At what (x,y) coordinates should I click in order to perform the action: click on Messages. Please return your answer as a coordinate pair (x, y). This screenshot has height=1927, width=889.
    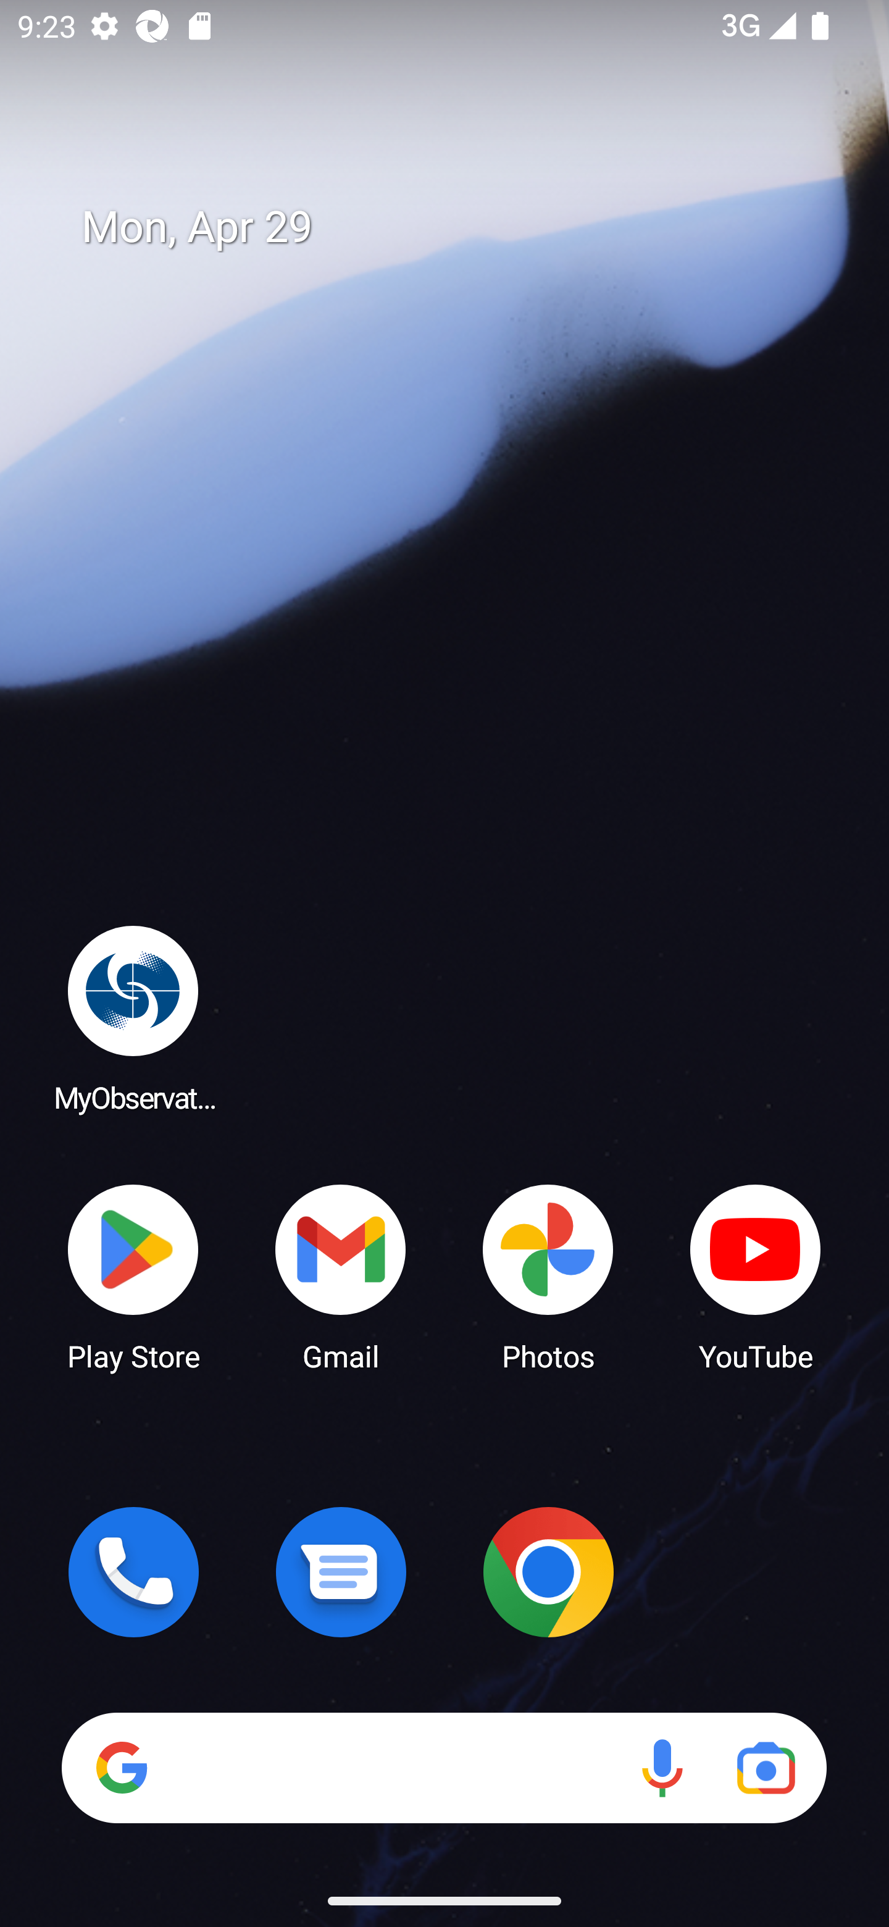
    Looking at the image, I should click on (341, 1572).